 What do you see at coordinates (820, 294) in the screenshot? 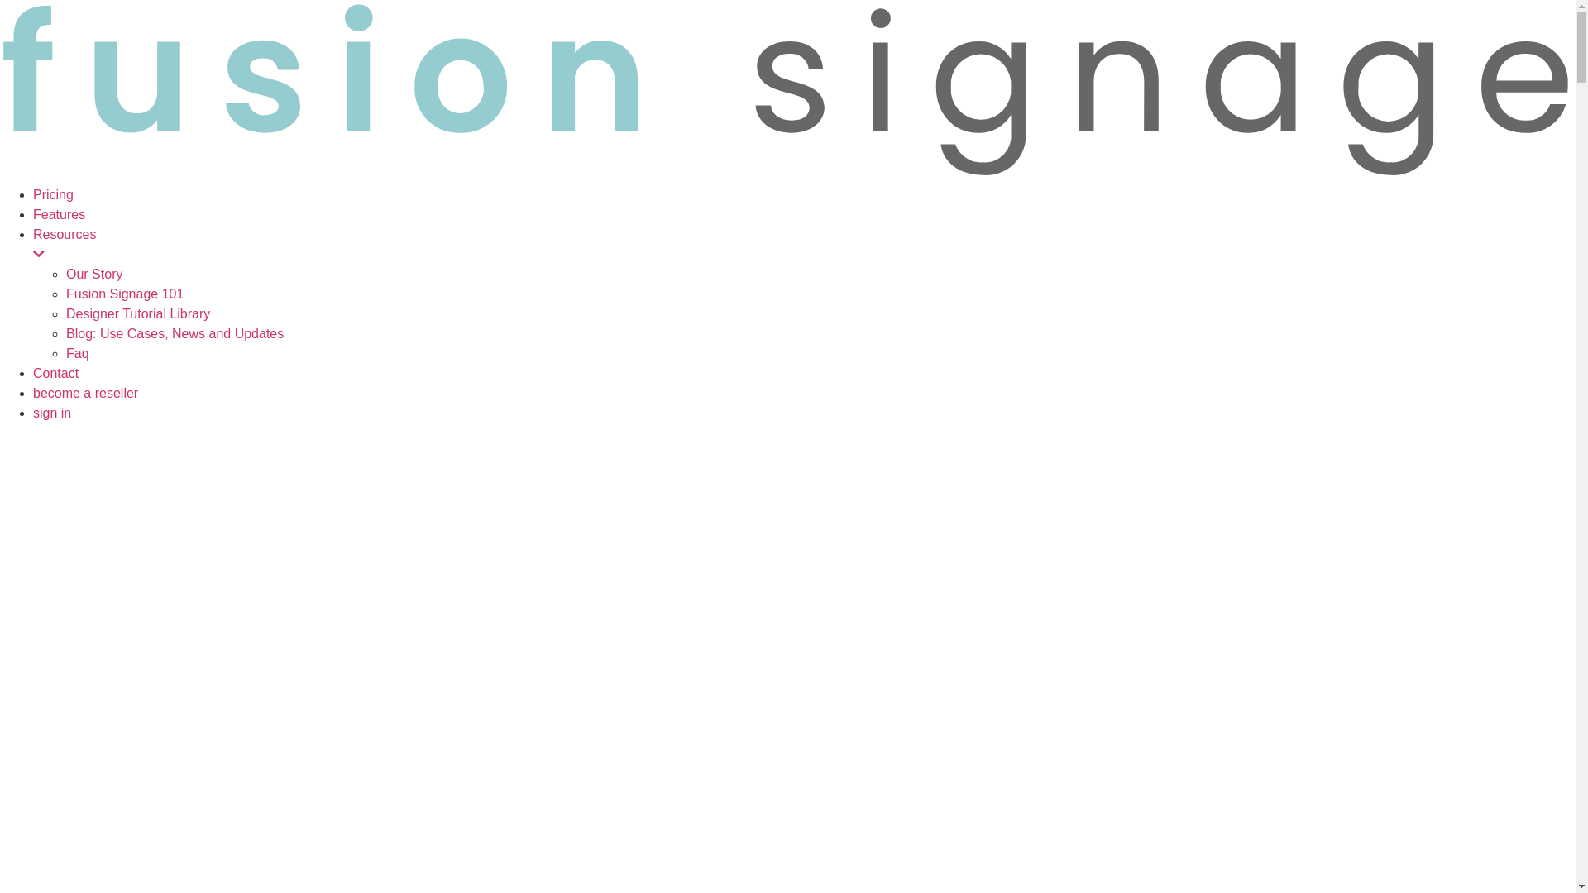
I see `Fusion Signage 101` at bounding box center [820, 294].